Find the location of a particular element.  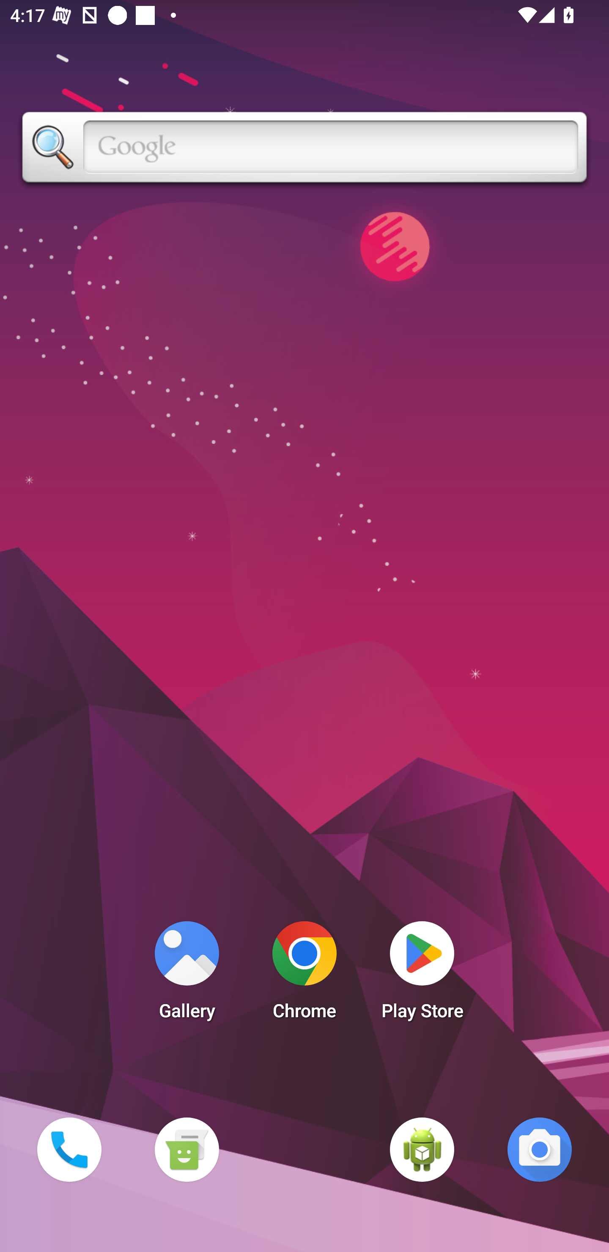

WebView Browser Tester is located at coordinates (422, 1149).